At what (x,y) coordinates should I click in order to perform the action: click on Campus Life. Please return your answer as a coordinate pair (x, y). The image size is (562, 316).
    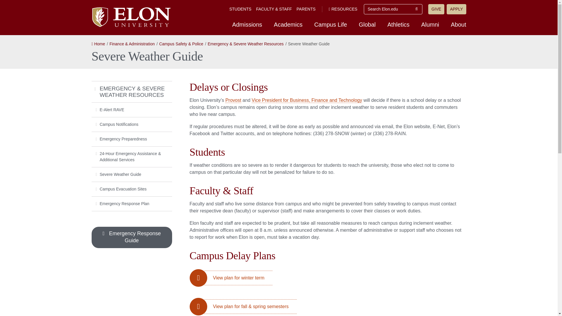
    Looking at the image, I should click on (330, 24).